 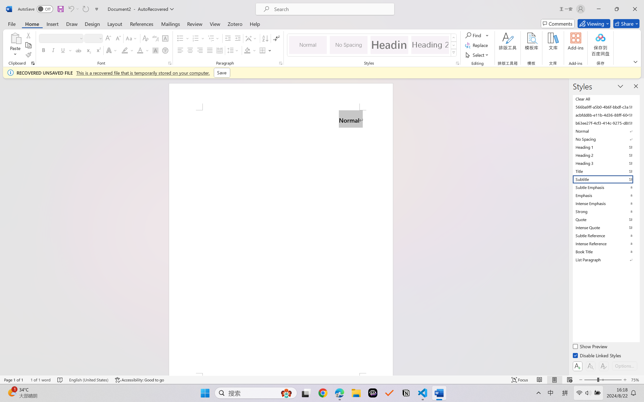 I want to click on AutomationID: QuickStylesGallery, so click(x=372, y=45).